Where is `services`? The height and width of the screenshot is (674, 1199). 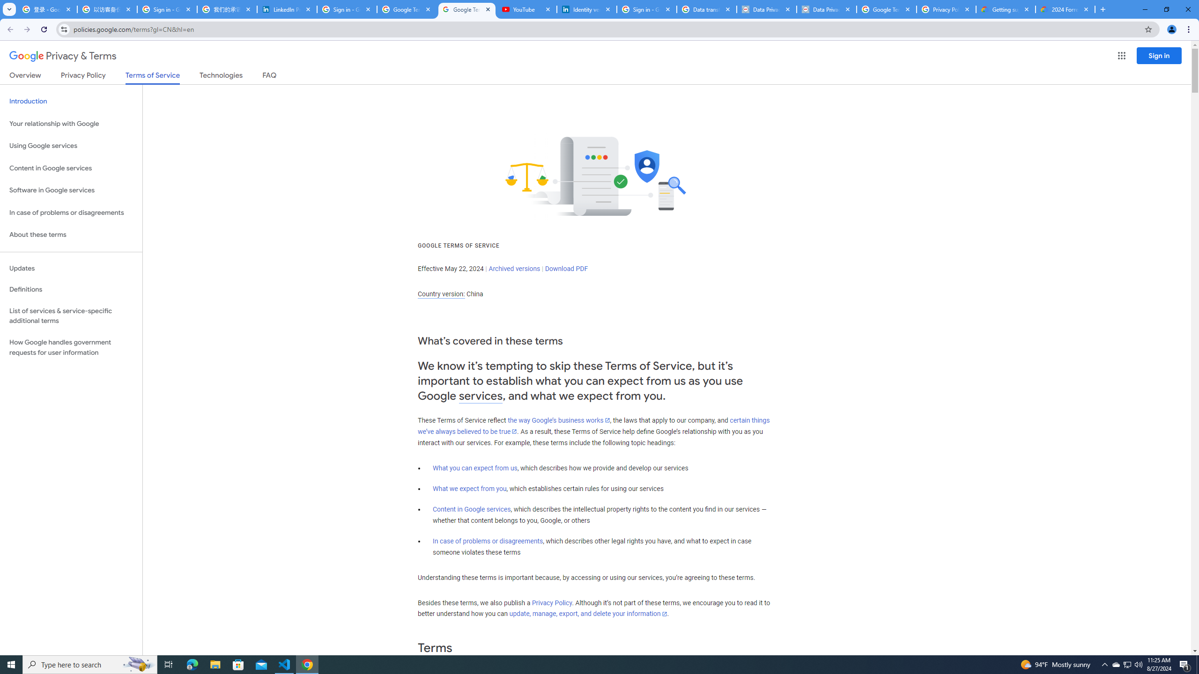
services is located at coordinates (481, 396).